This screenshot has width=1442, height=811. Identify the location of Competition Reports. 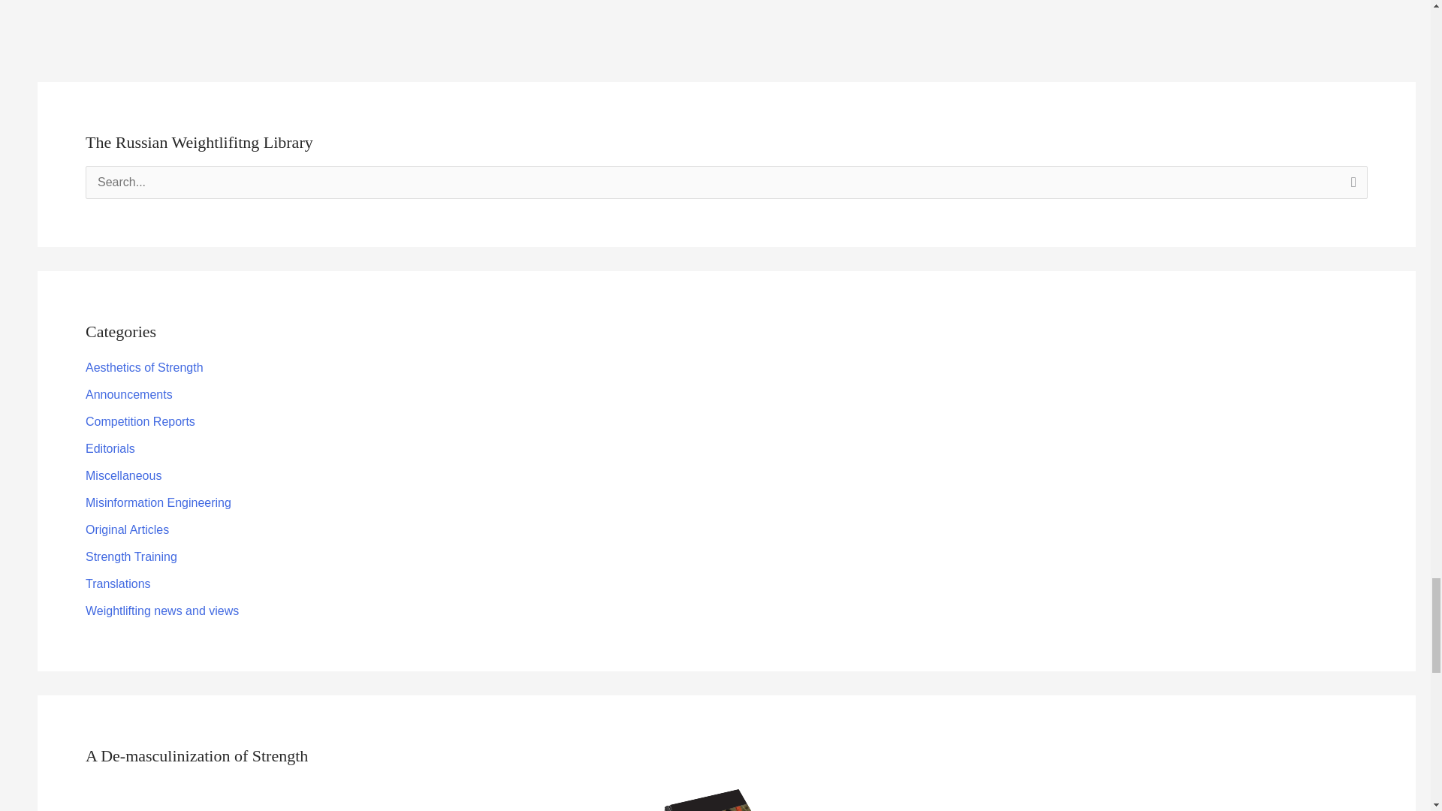
(140, 421).